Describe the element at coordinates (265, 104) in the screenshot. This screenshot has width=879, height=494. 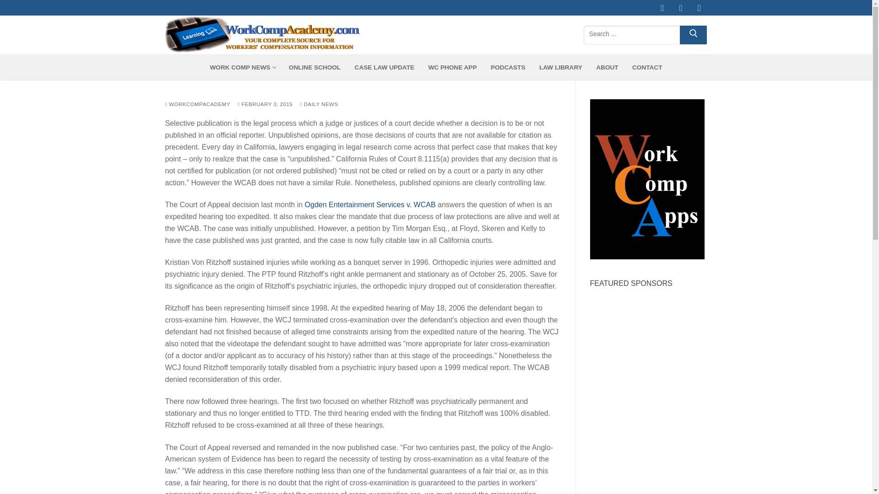
I see `FEBRUARY 3, 2015` at that location.